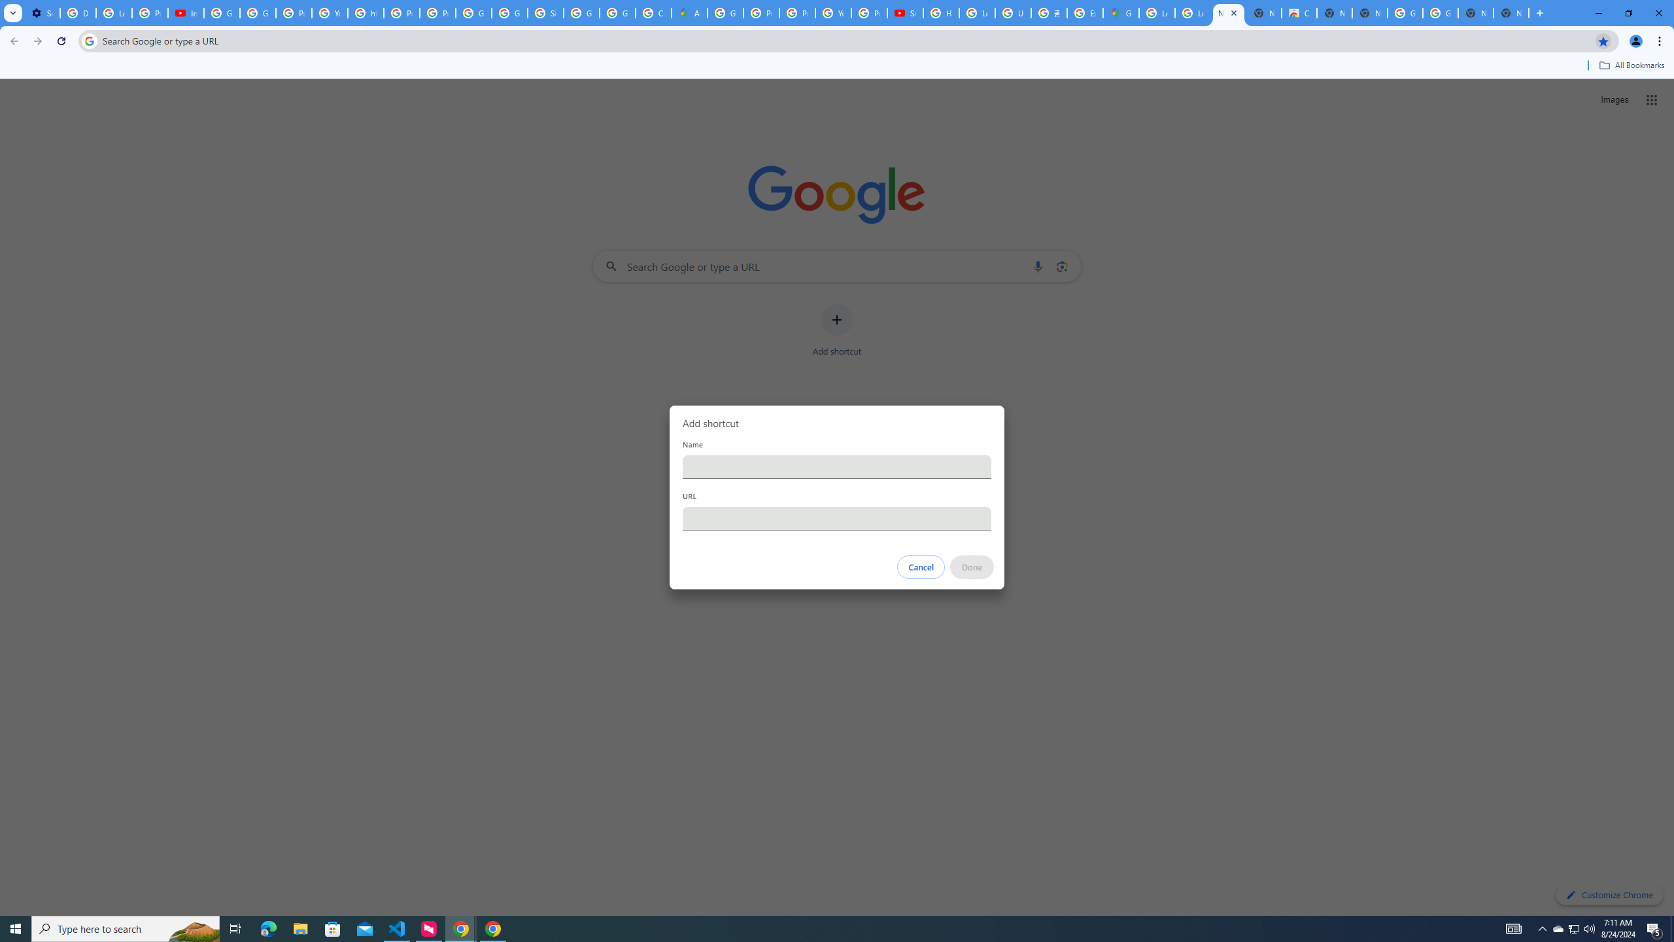 The width and height of the screenshot is (1674, 942). I want to click on Cancel, so click(921, 567).